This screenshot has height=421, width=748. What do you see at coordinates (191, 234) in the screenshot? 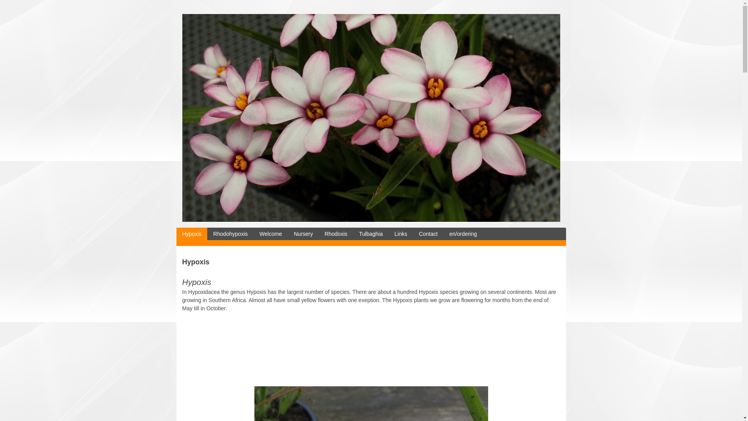
I see `Hypoxis` at bounding box center [191, 234].